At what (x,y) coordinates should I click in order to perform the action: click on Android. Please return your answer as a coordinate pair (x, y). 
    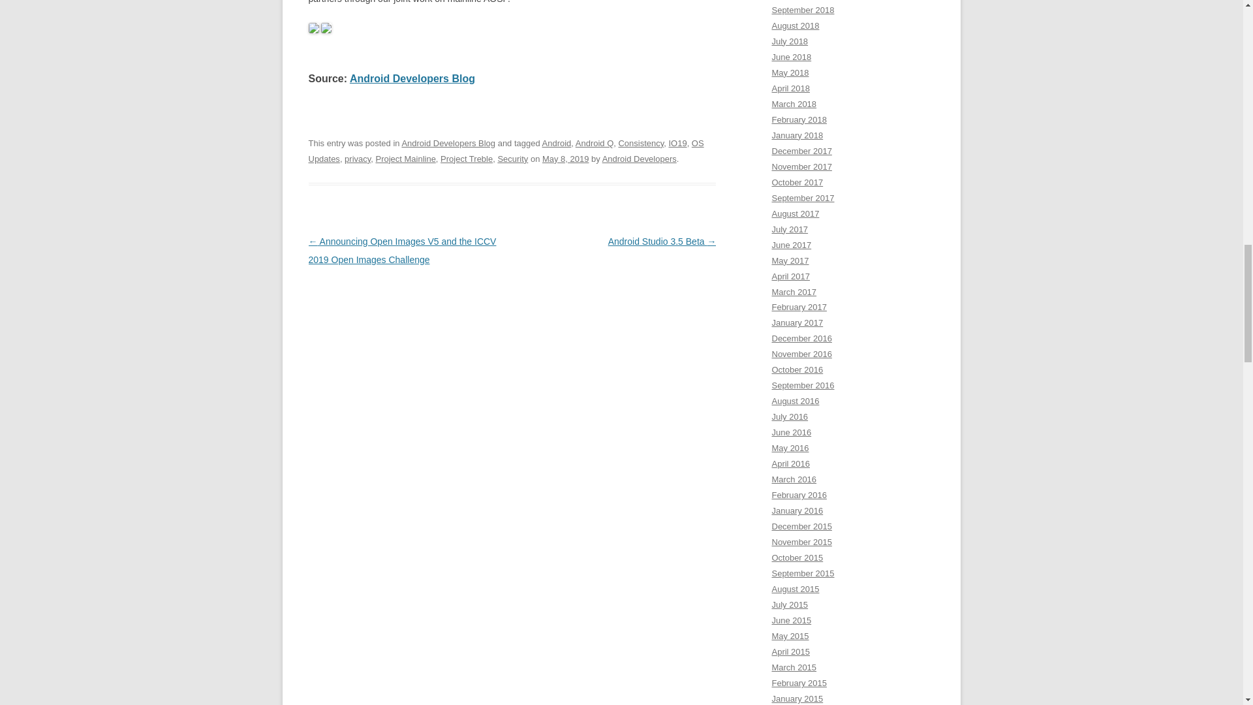
    Looking at the image, I should click on (557, 142).